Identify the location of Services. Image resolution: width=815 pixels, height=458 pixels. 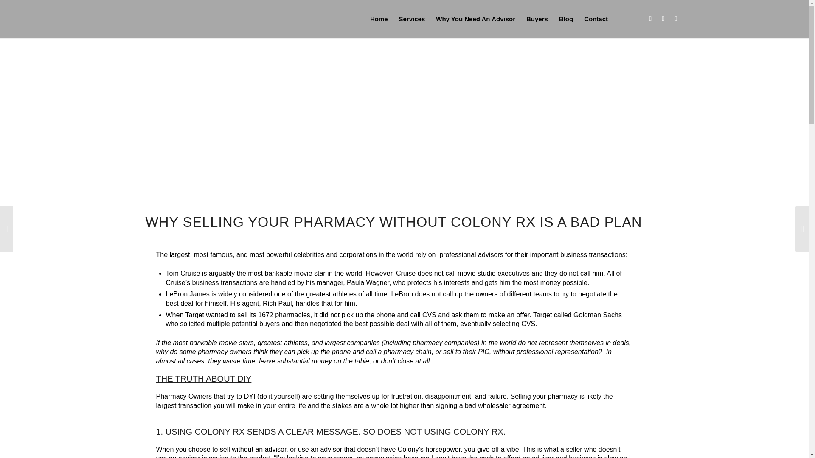
(412, 19).